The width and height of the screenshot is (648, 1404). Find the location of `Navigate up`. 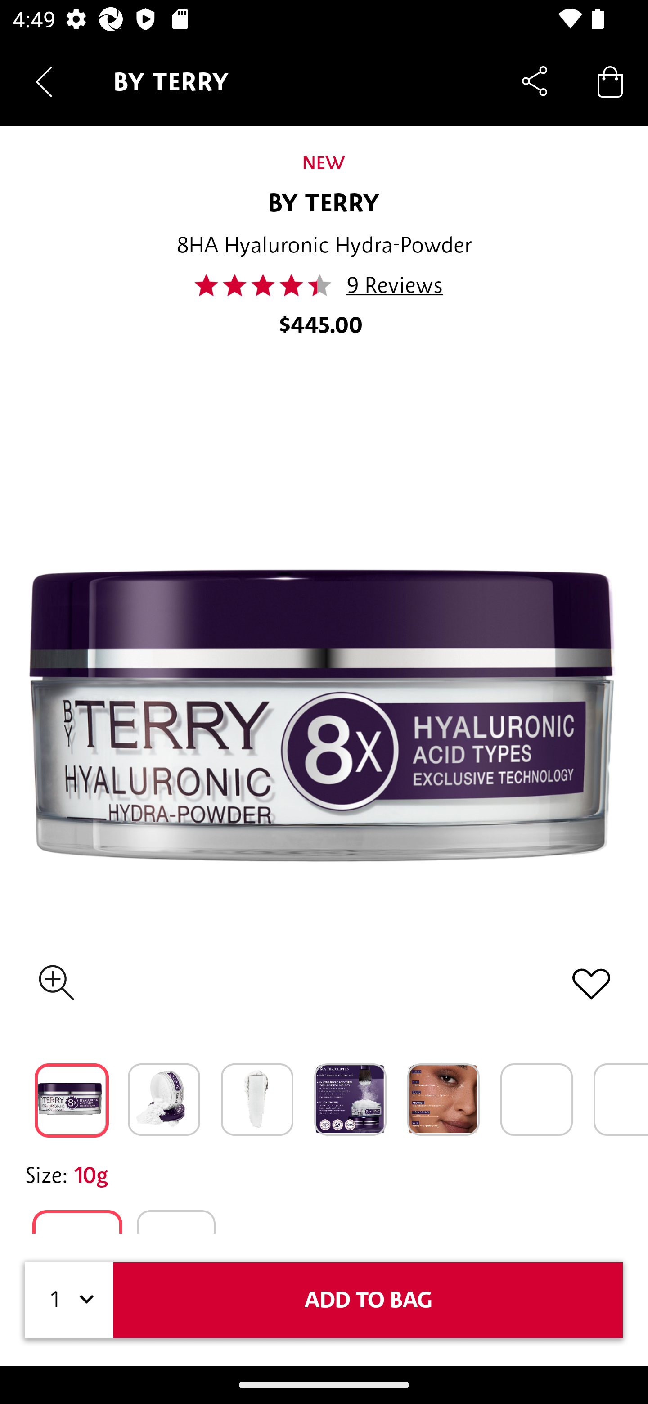

Navigate up is located at coordinates (44, 82).